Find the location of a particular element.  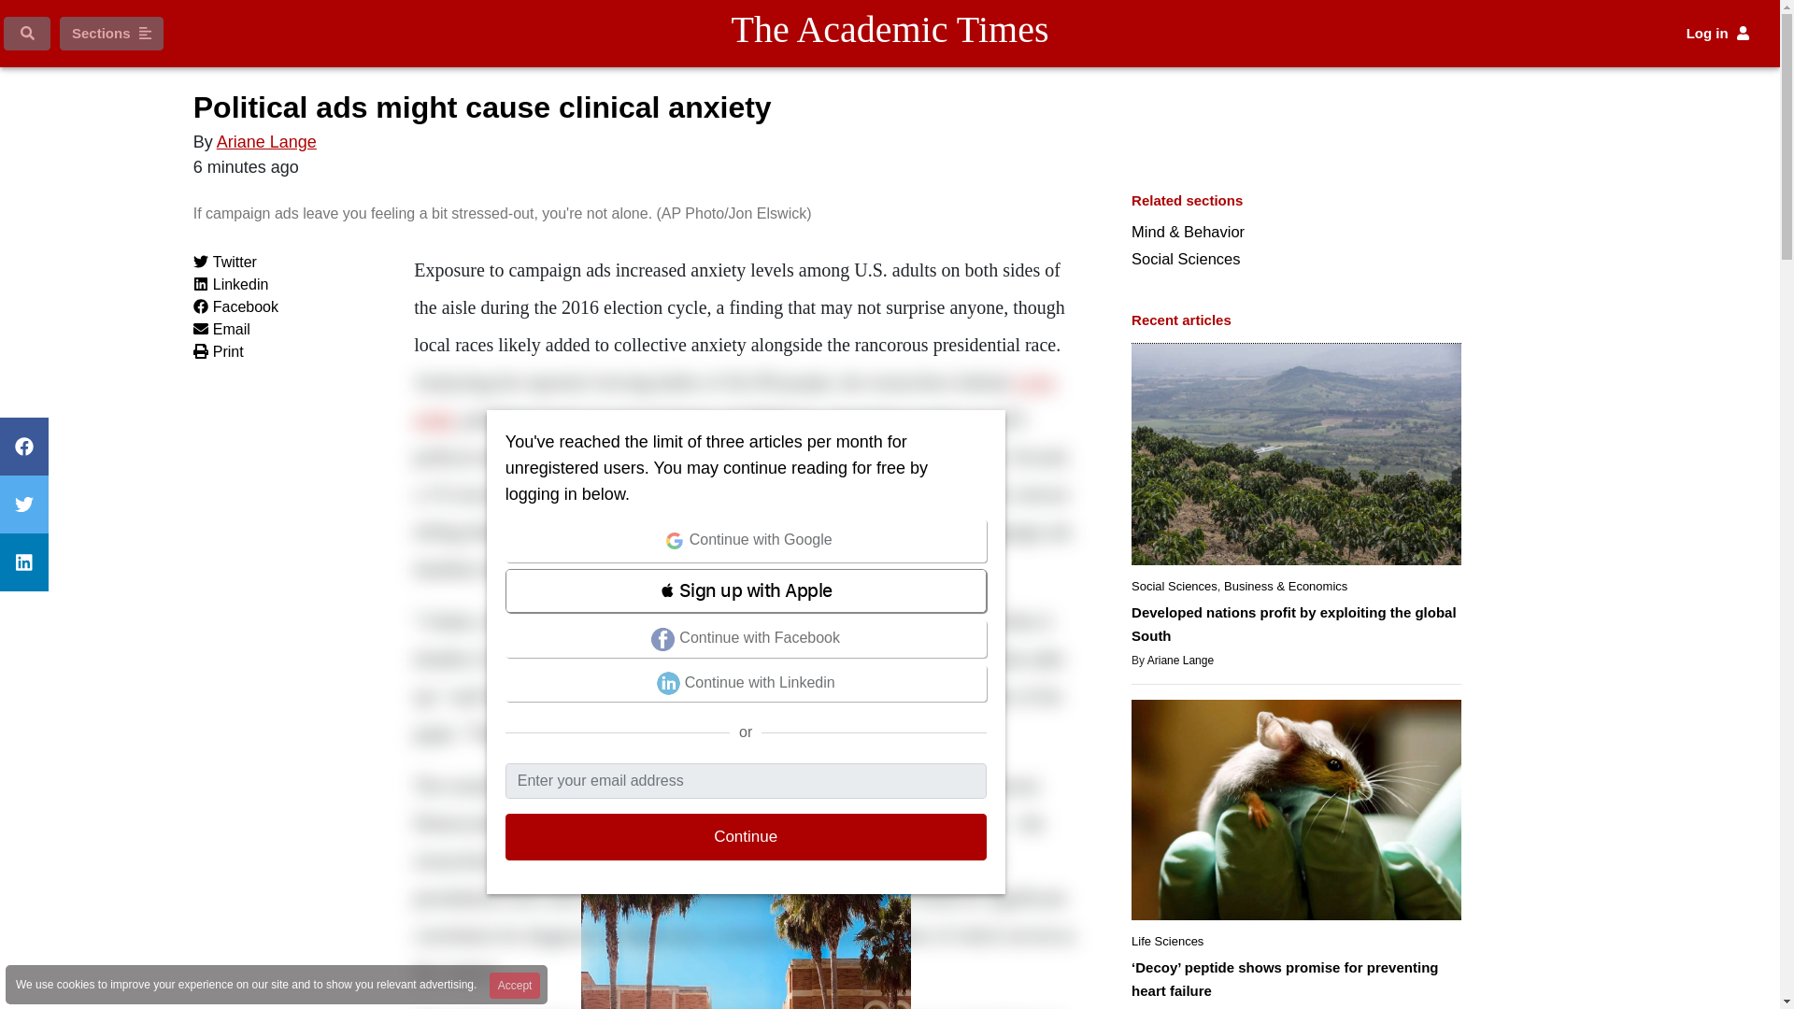

Print is located at coordinates (219, 351).